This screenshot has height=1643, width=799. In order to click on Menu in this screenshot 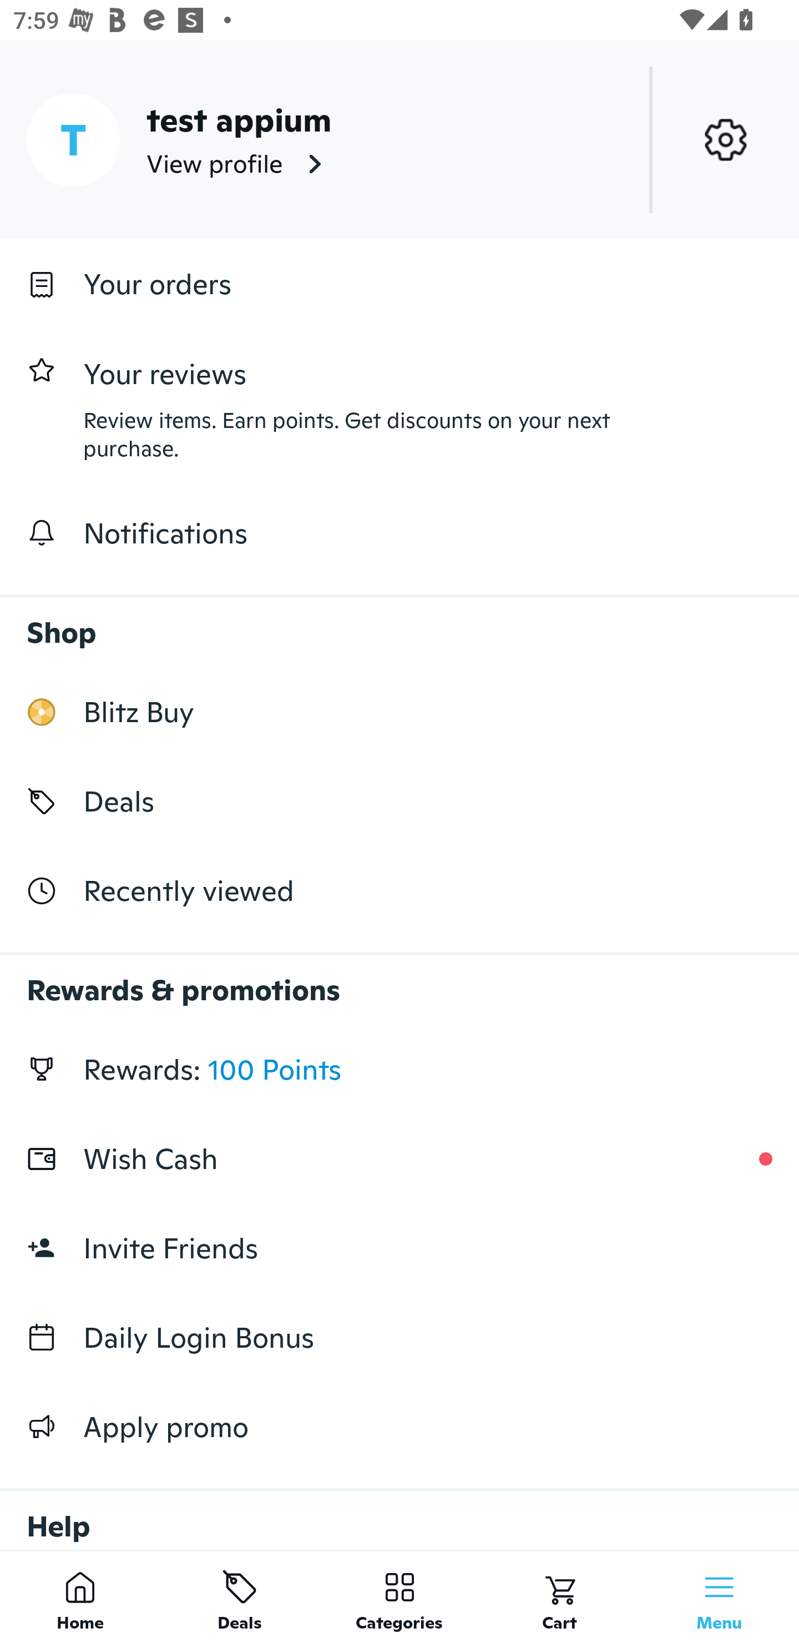, I will do `click(719, 1596)`.